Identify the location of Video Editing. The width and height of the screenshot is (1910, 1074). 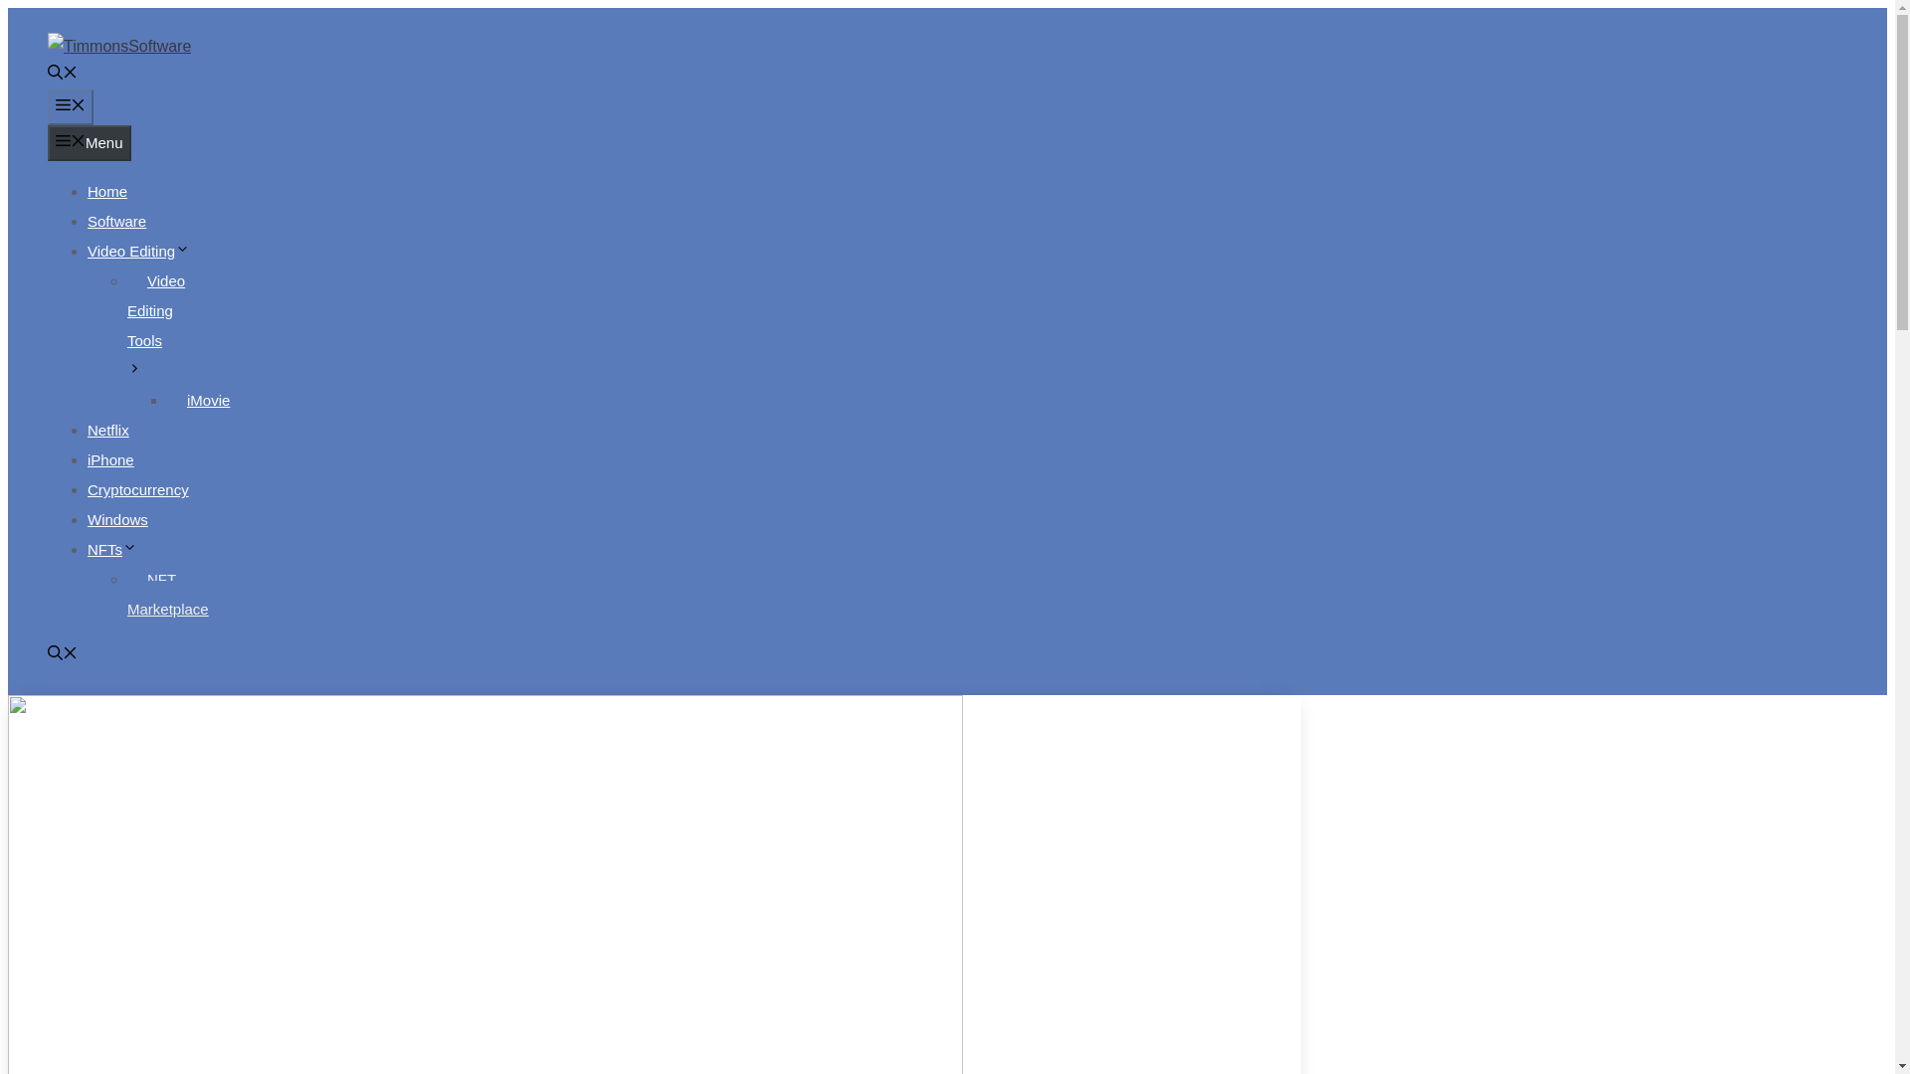
(138, 251).